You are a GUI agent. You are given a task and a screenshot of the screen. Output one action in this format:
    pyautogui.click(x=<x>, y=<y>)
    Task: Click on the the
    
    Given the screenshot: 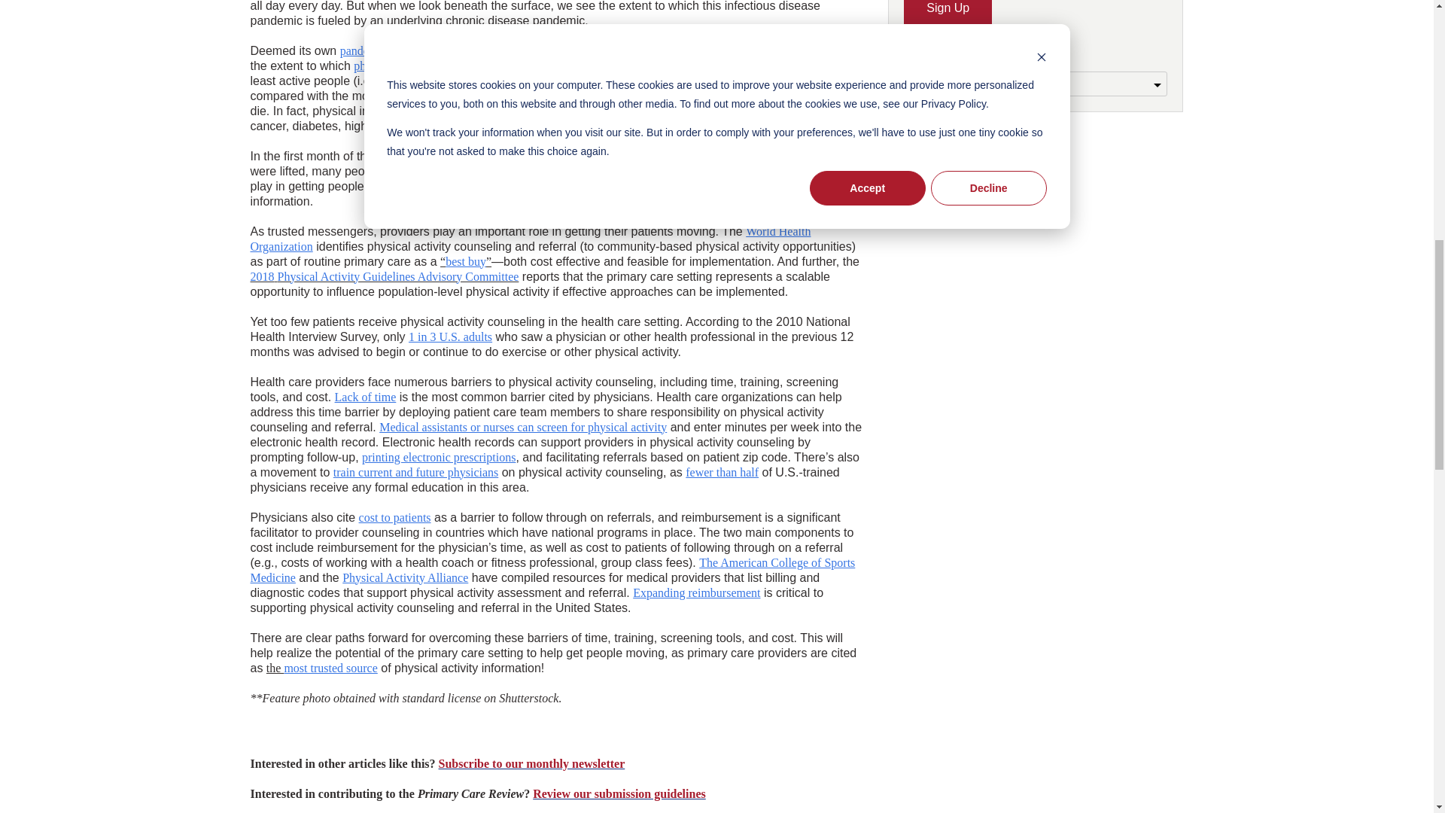 What is the action you would take?
    pyautogui.click(x=616, y=185)
    